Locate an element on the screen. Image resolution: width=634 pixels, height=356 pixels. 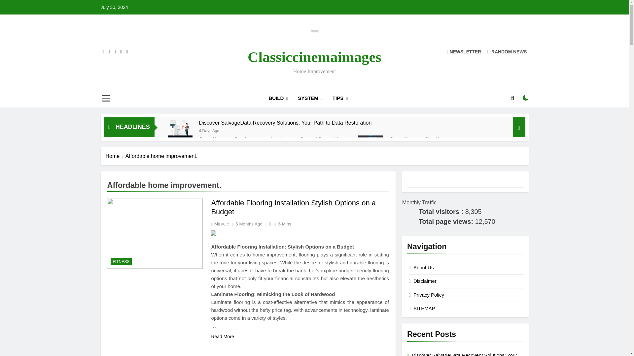
SYSTEM is located at coordinates (310, 98).